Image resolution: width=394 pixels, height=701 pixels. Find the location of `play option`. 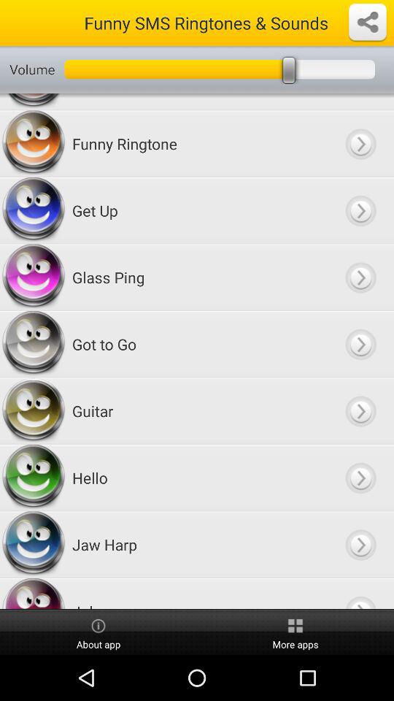

play option is located at coordinates (360, 210).